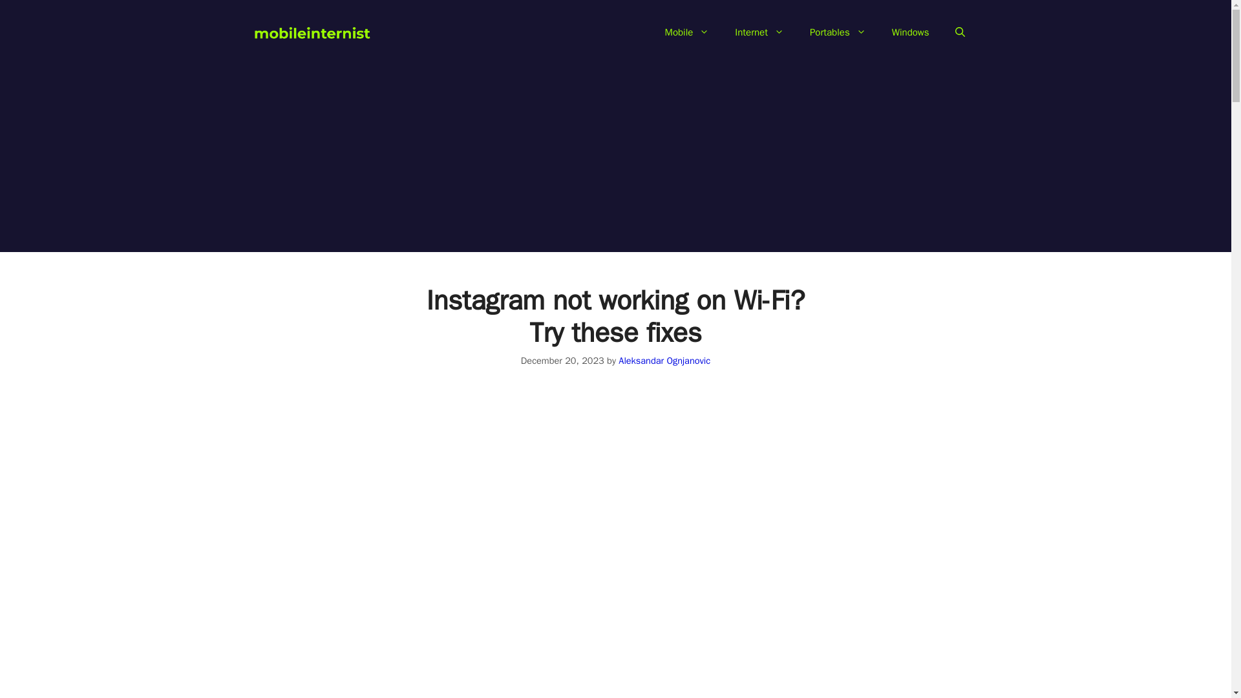  Describe the element at coordinates (664, 361) in the screenshot. I see `View all posts by Aleksandar Ognjanovic` at that location.